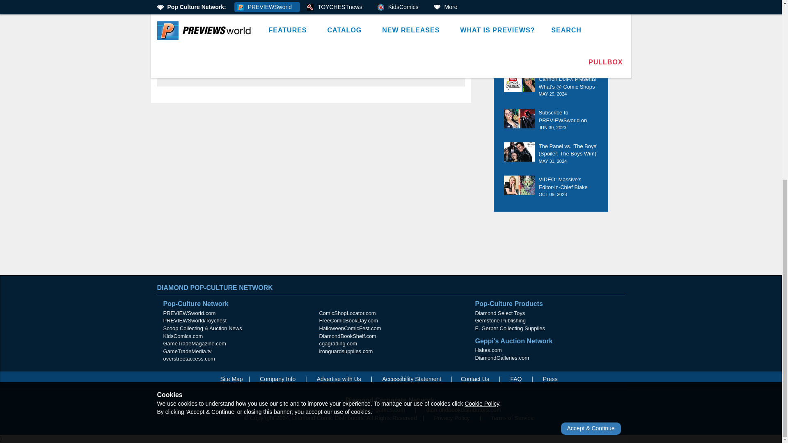  What do you see at coordinates (387, 3) in the screenshot?
I see `Click to Download PREVIEWS PREVUE` at bounding box center [387, 3].